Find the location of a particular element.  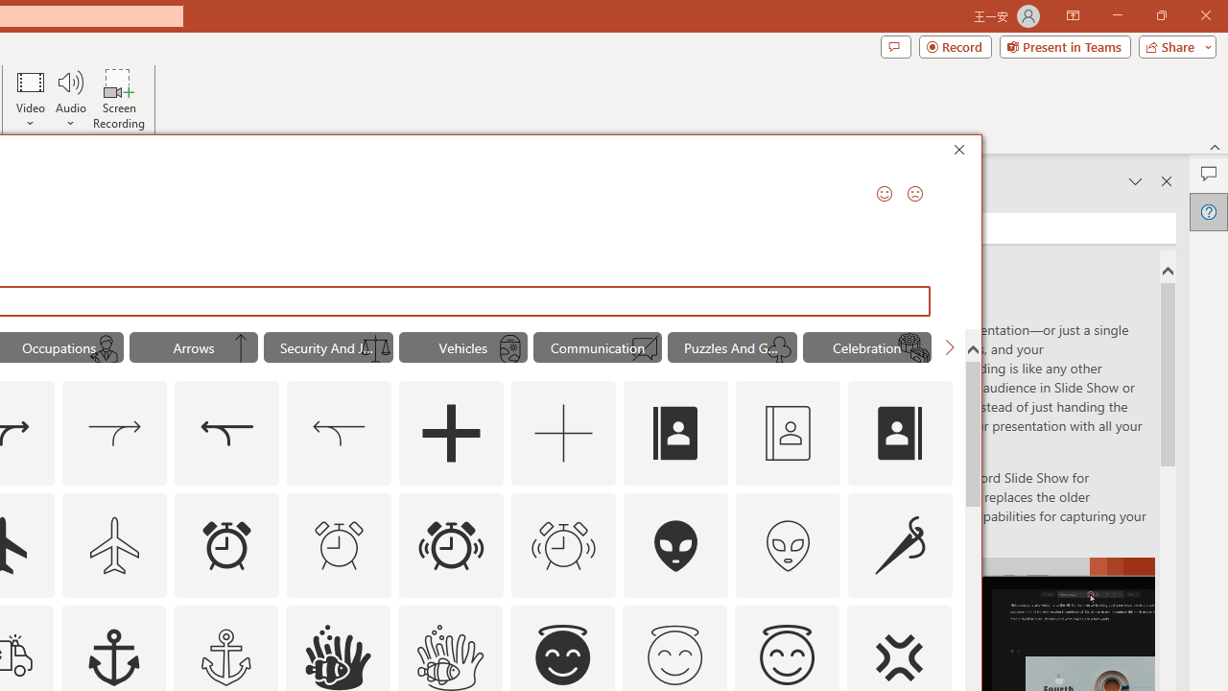

AutomationID: Icons_Acquisition_RTL is located at coordinates (226, 434).